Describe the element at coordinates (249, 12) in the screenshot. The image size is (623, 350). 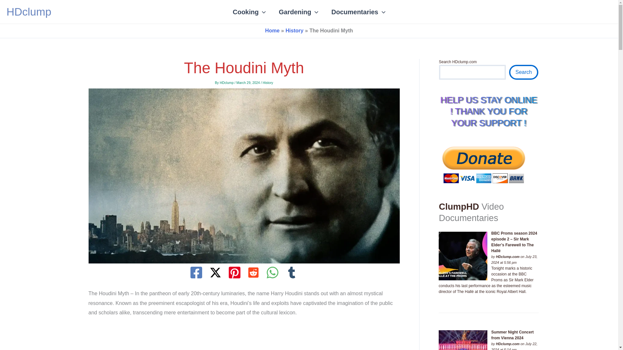
I see `Cooking` at that location.